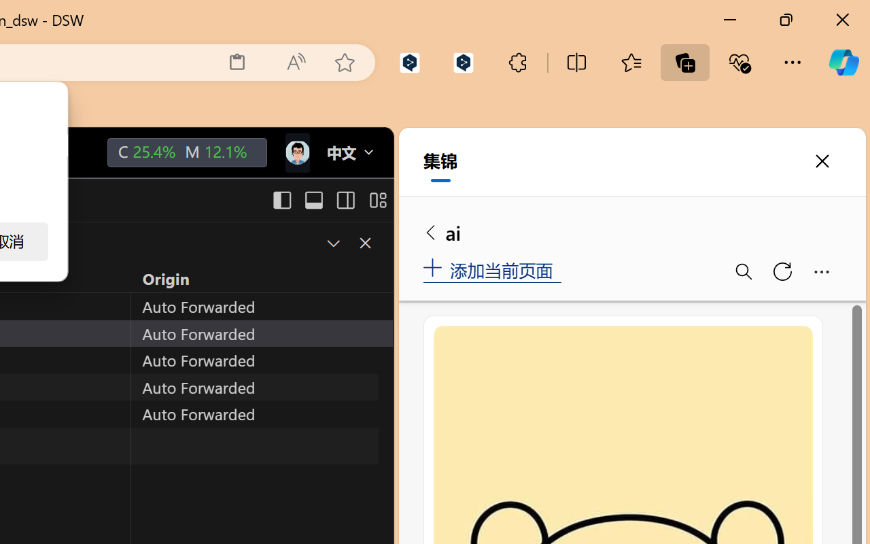 This screenshot has width=870, height=544. I want to click on icon, so click(296, 150).